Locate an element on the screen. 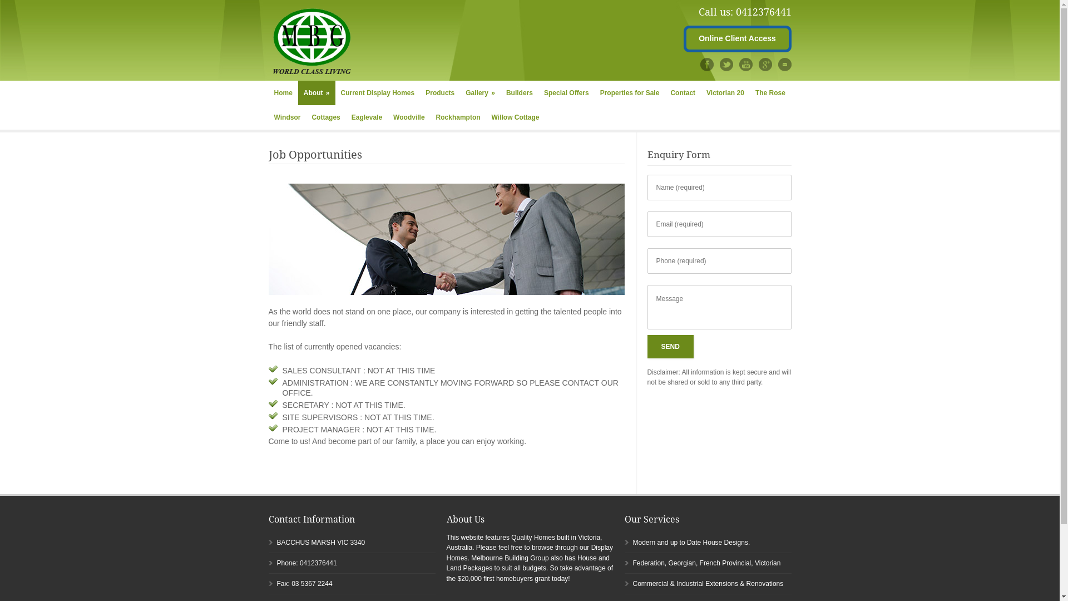  Eaglevale is located at coordinates (367, 117).